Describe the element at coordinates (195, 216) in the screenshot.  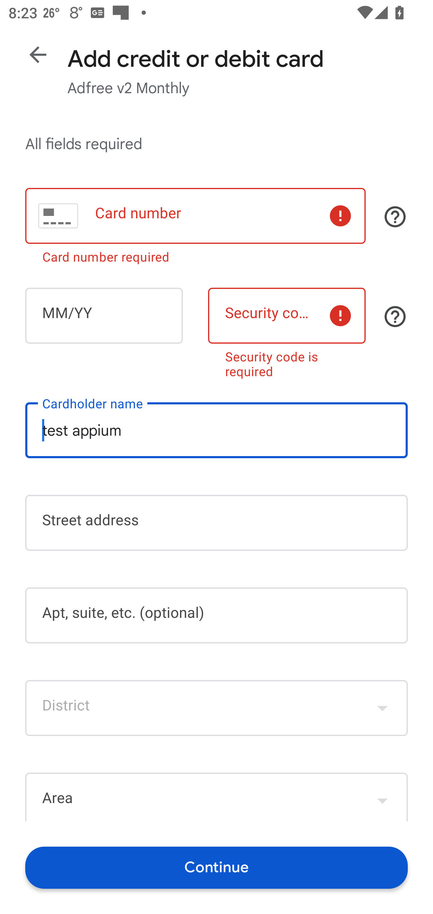
I see `Card number` at that location.